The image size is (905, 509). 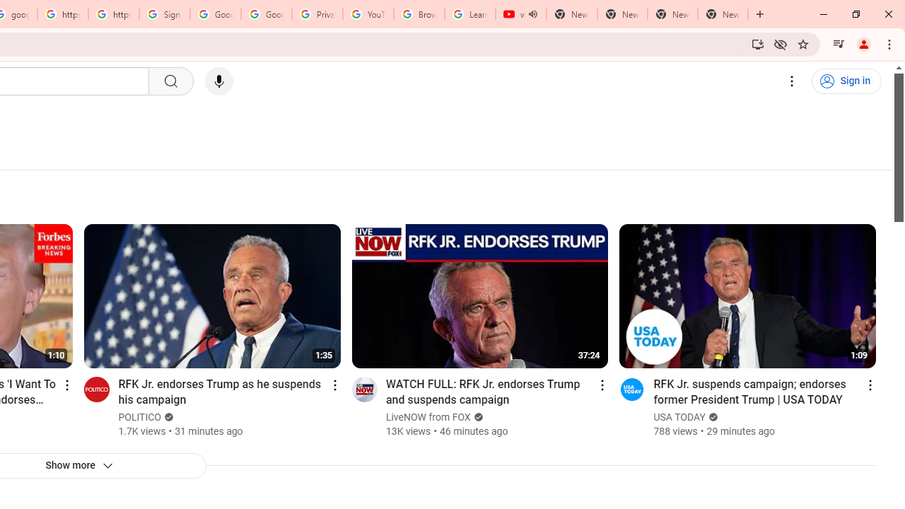 What do you see at coordinates (419, 14) in the screenshot?
I see `Browse Chrome as a guest - Computer - Google Chrome Help` at bounding box center [419, 14].